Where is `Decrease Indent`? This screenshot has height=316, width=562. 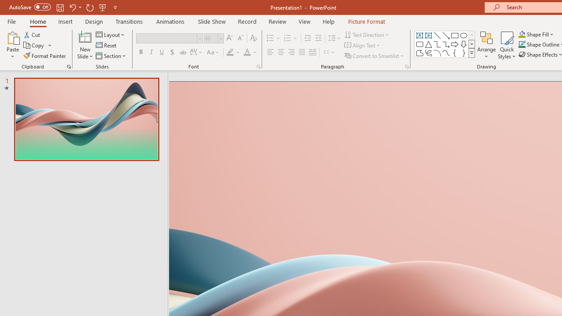
Decrease Indent is located at coordinates (307, 39).